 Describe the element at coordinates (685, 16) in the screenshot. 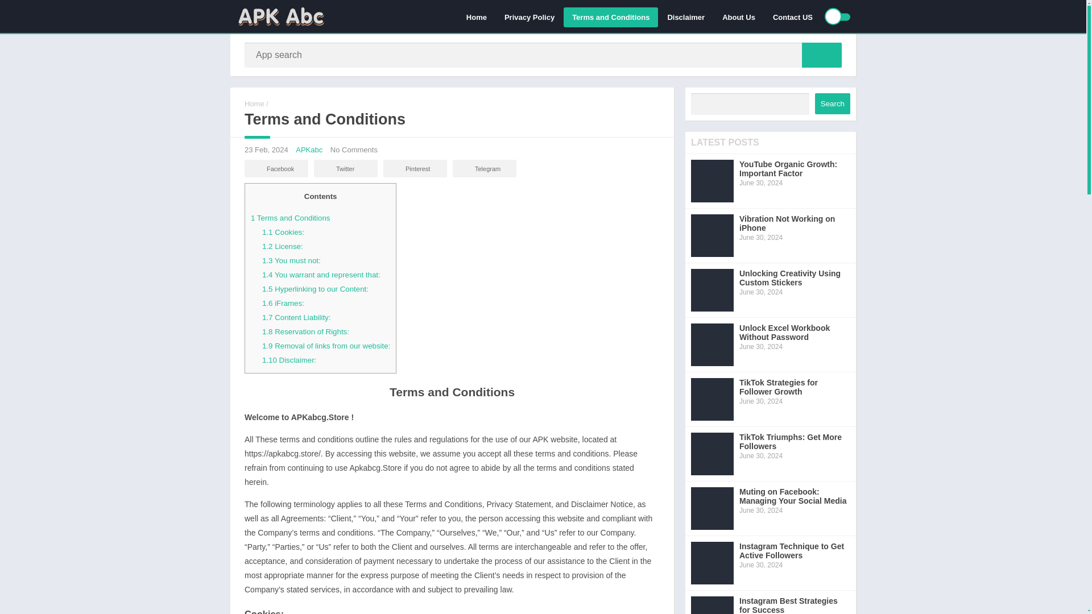

I see `Disclaimer` at that location.